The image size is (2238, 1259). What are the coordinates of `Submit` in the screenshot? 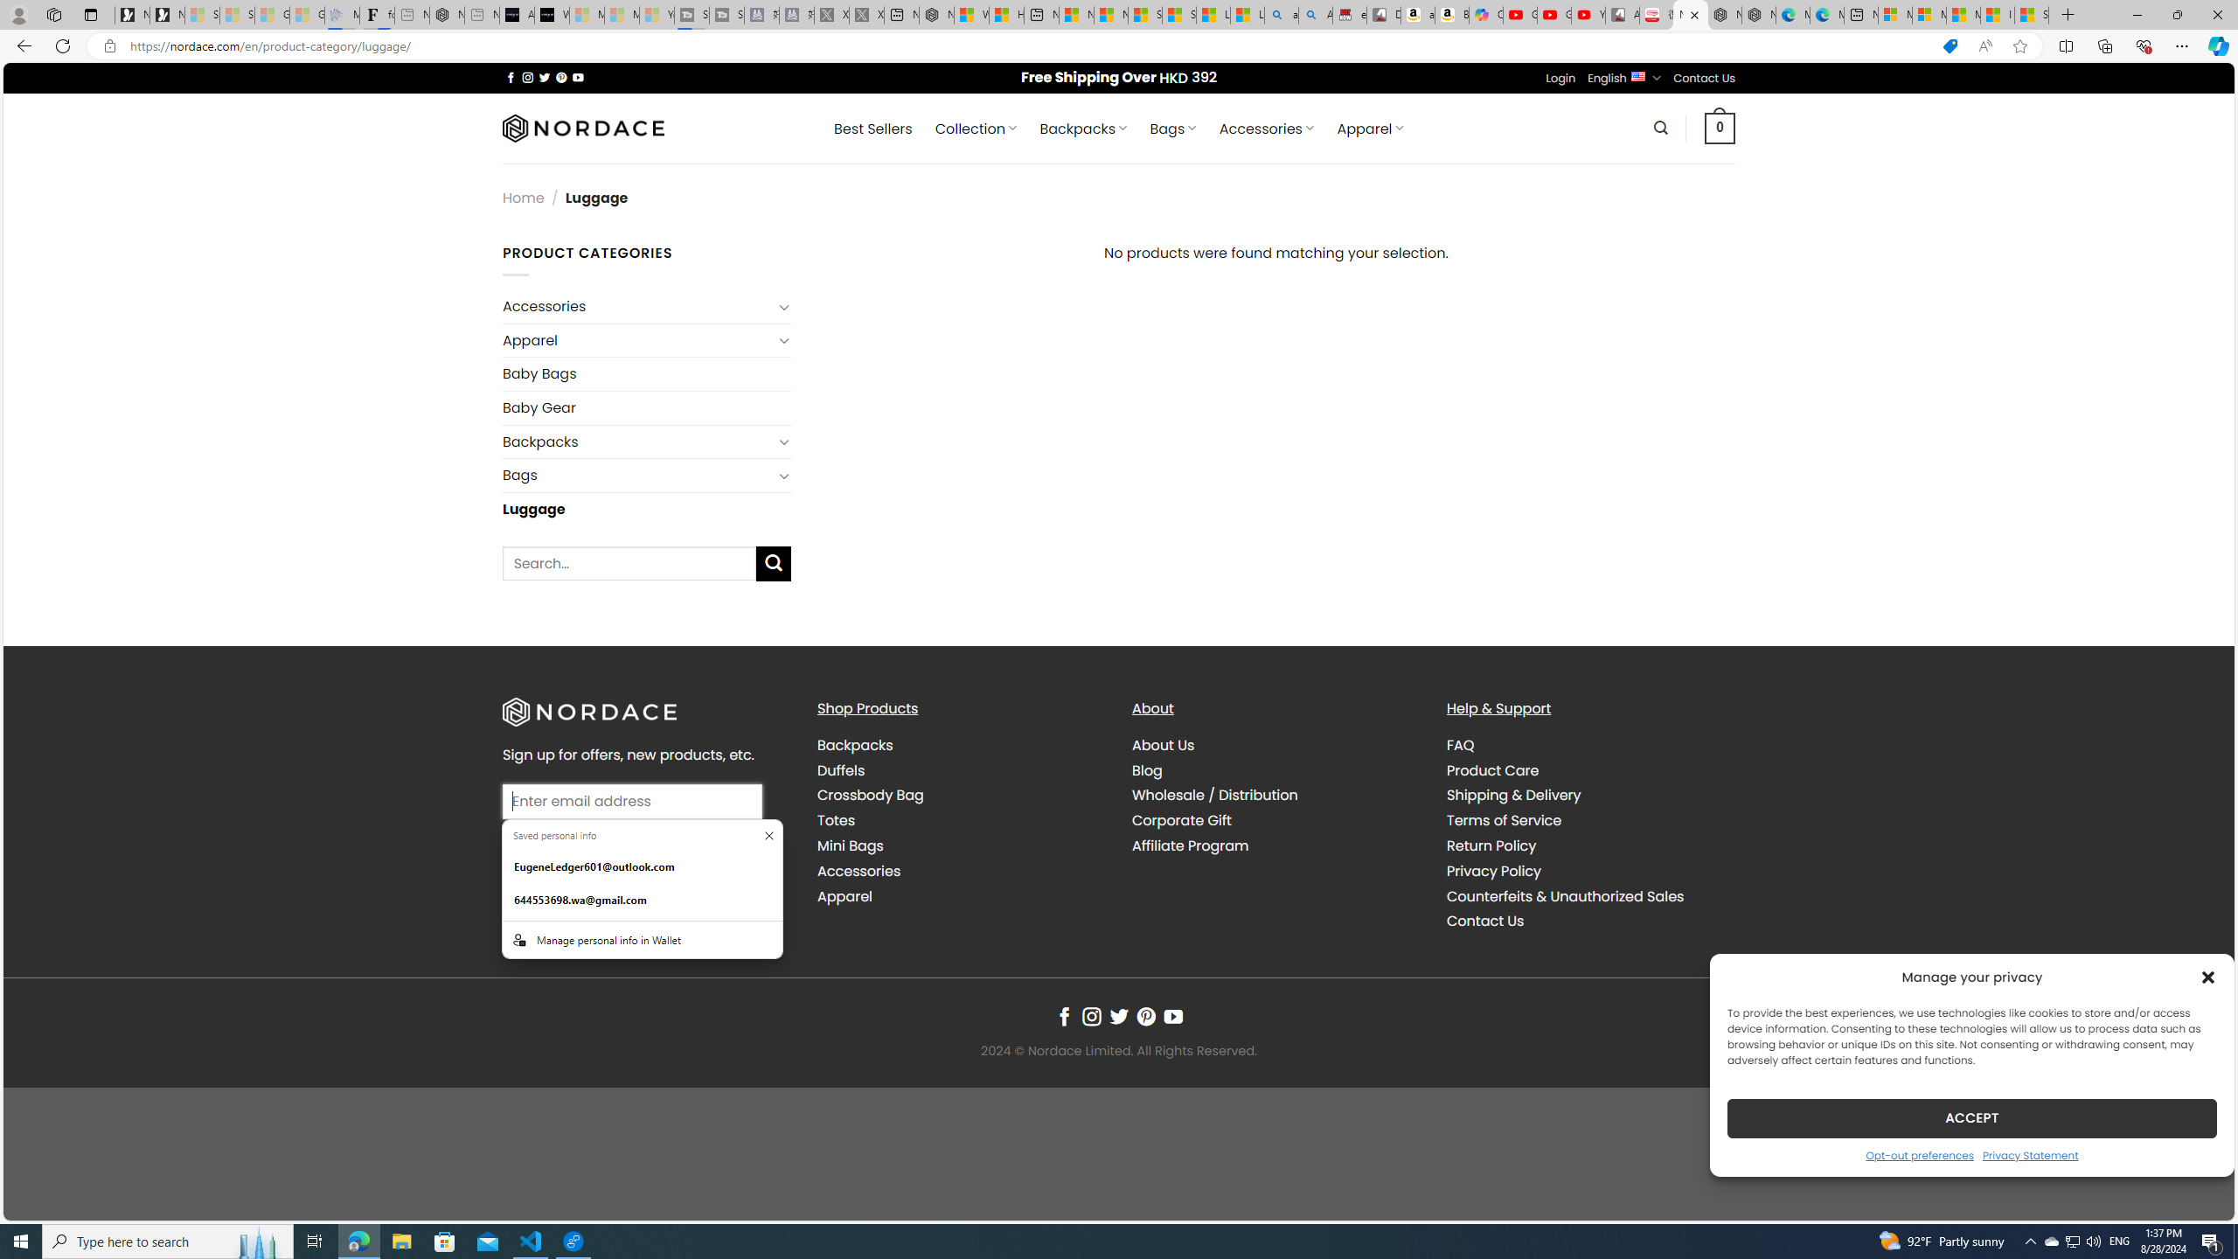 It's located at (633, 851).